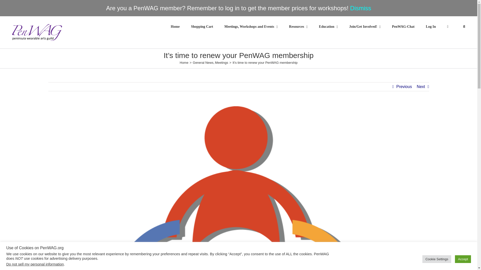 The height and width of the screenshot is (270, 481). Describe the element at coordinates (403, 26) in the screenshot. I see `PenWAG-Chat` at that location.